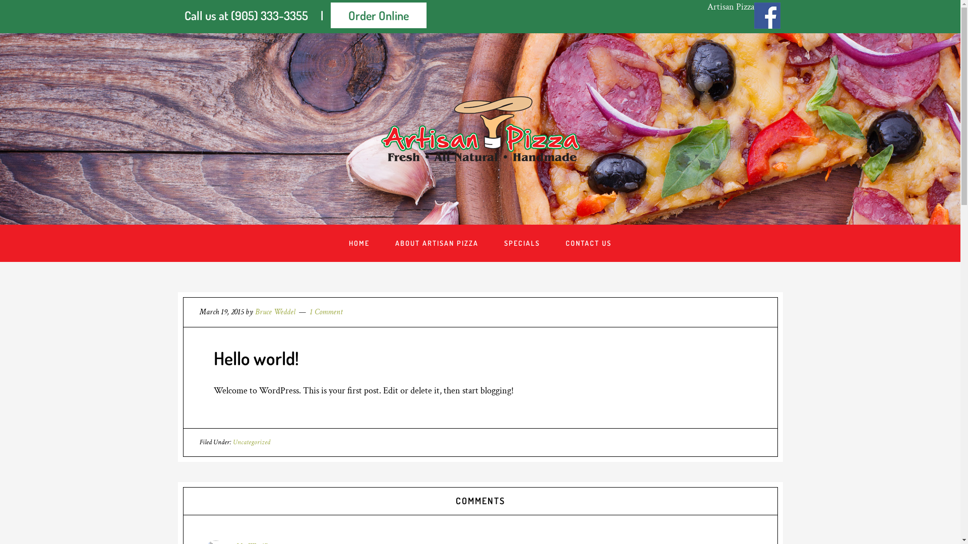 The height and width of the screenshot is (544, 968). I want to click on Order Online, so click(379, 15).